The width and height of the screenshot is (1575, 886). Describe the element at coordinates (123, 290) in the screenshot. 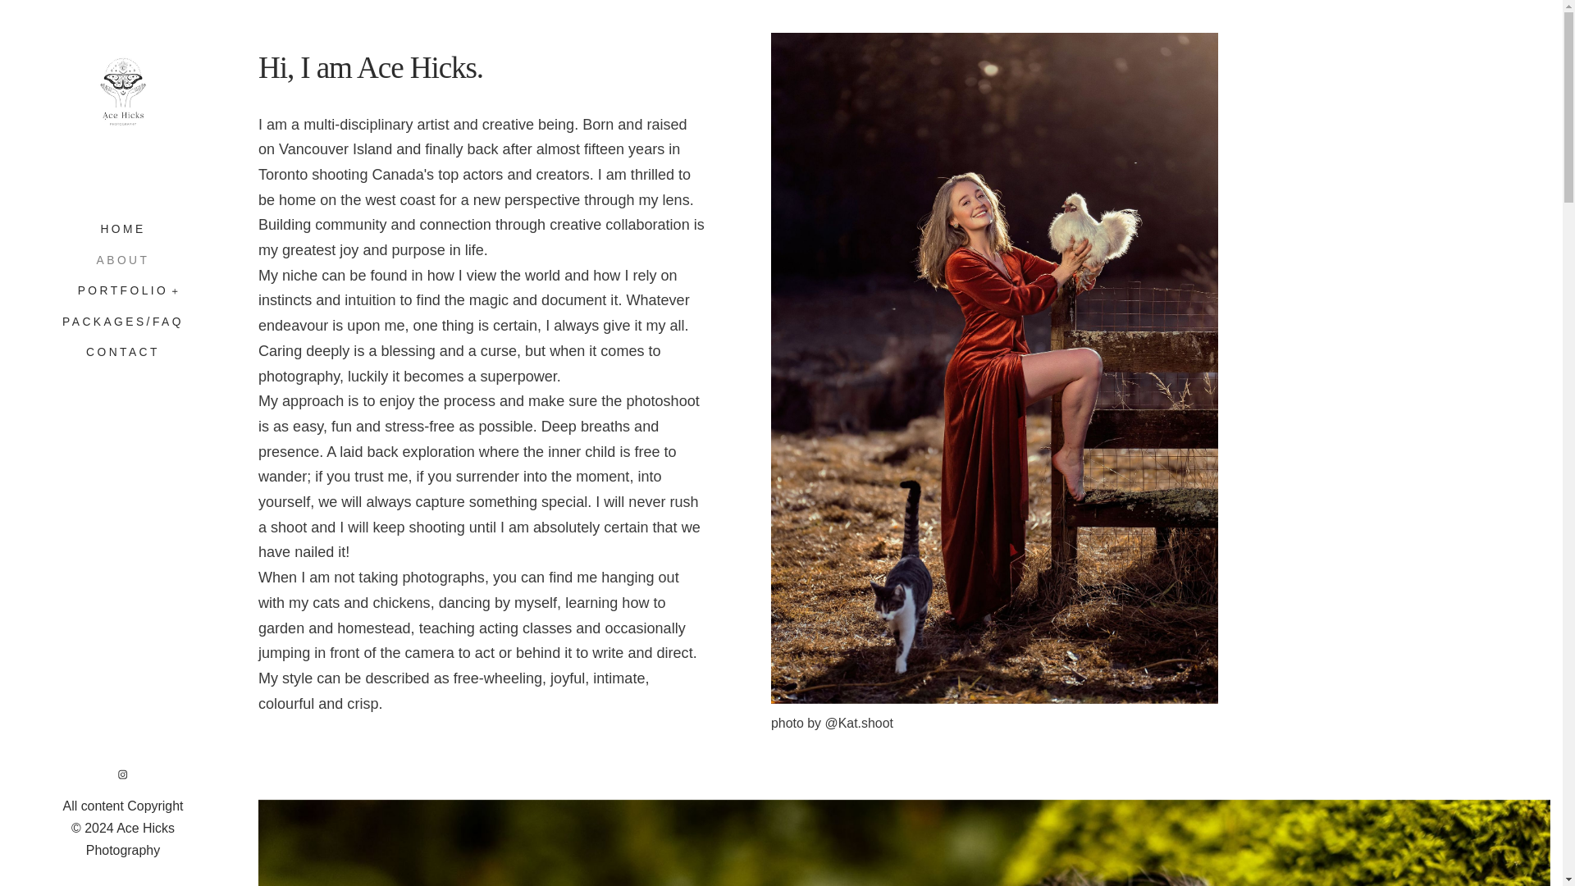

I see `PORTFOLIO` at that location.